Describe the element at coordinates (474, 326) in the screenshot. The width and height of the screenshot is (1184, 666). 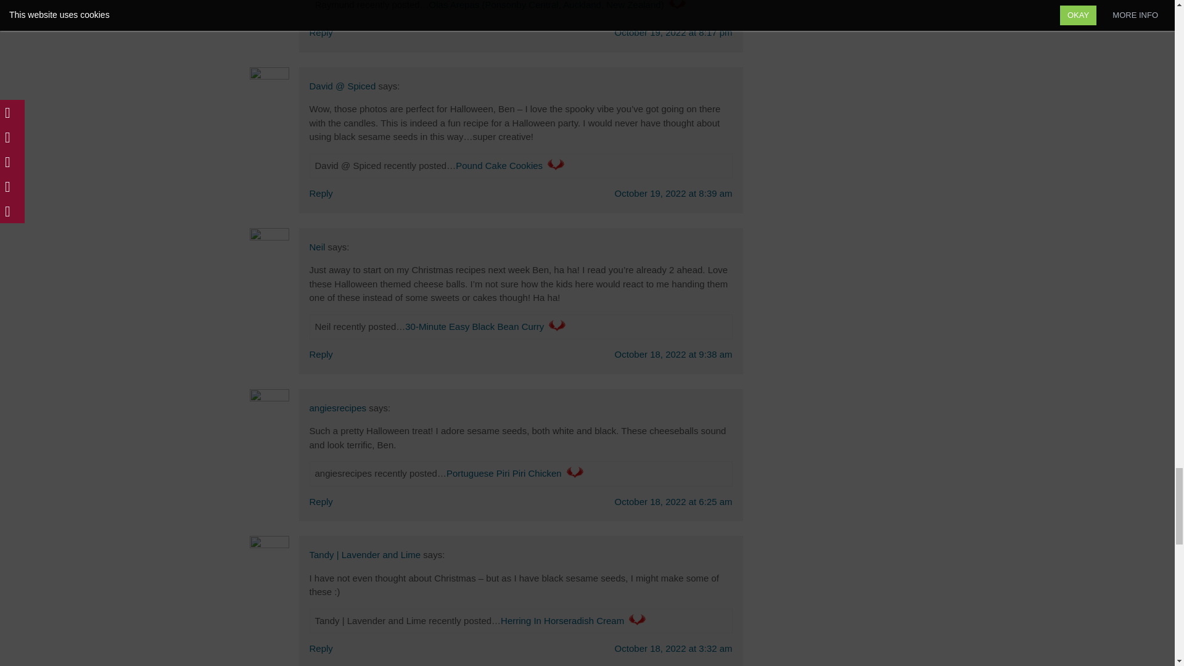
I see `30-Minute Easy Black Bean Curry` at that location.